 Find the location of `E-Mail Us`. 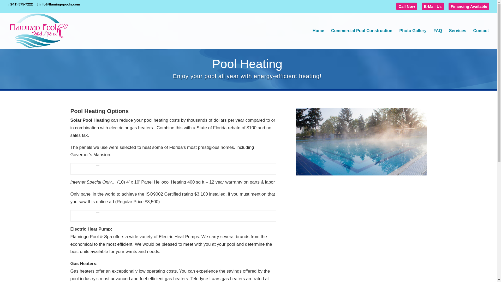

E-Mail Us is located at coordinates (433, 6).